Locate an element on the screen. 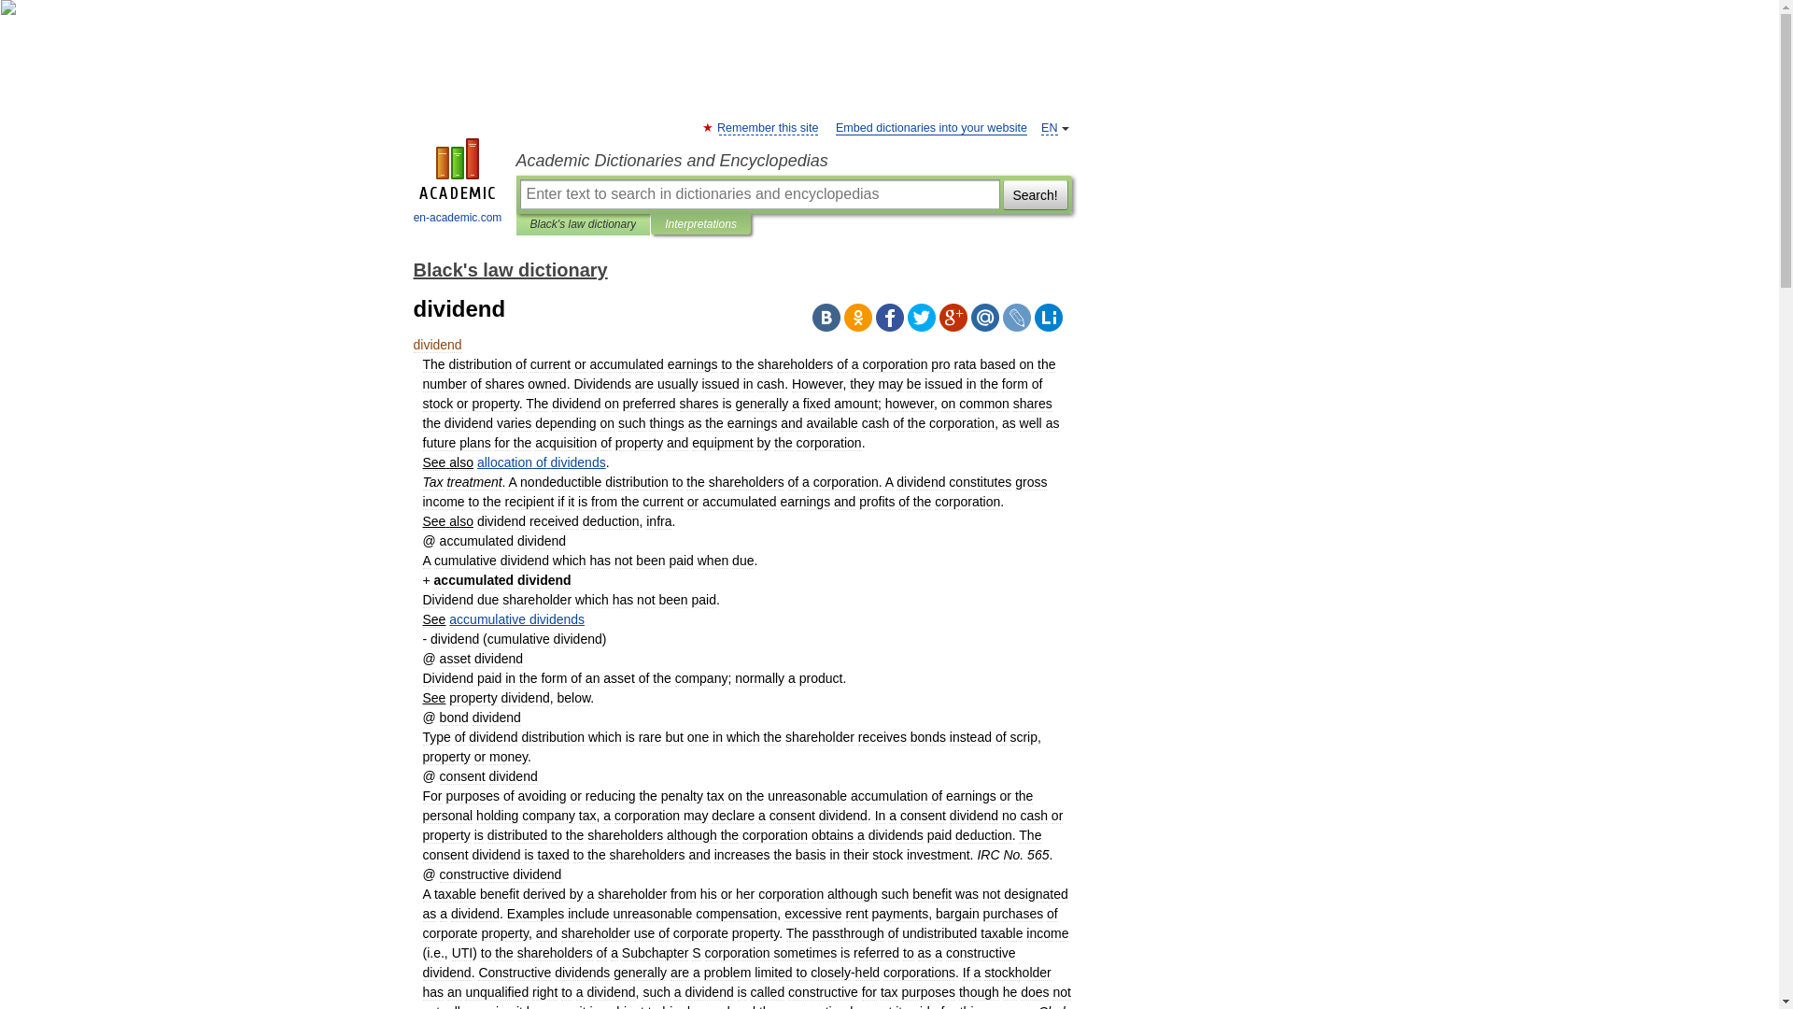 The width and height of the screenshot is (1793, 1009). Enter text to search in dictionaries and encyclopedias is located at coordinates (758, 194).